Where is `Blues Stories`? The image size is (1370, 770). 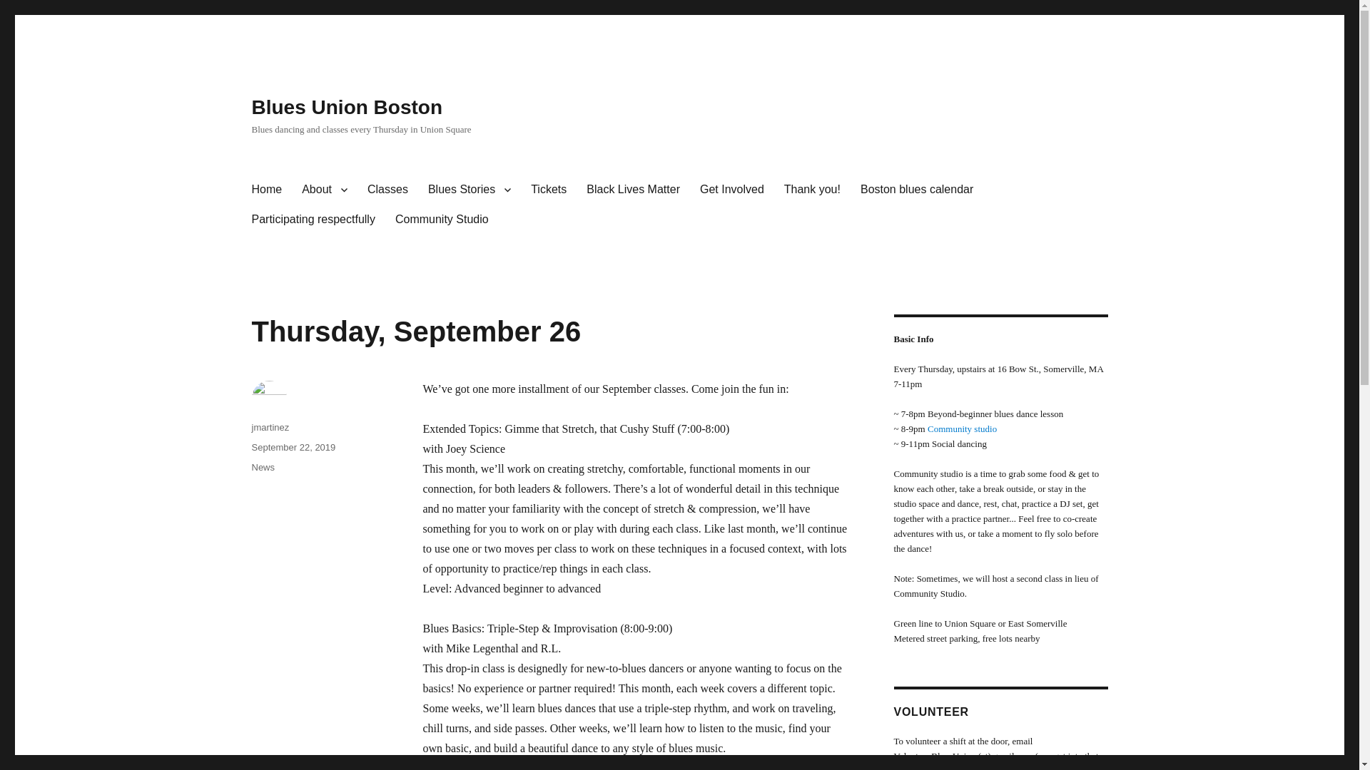
Blues Stories is located at coordinates (469, 190).